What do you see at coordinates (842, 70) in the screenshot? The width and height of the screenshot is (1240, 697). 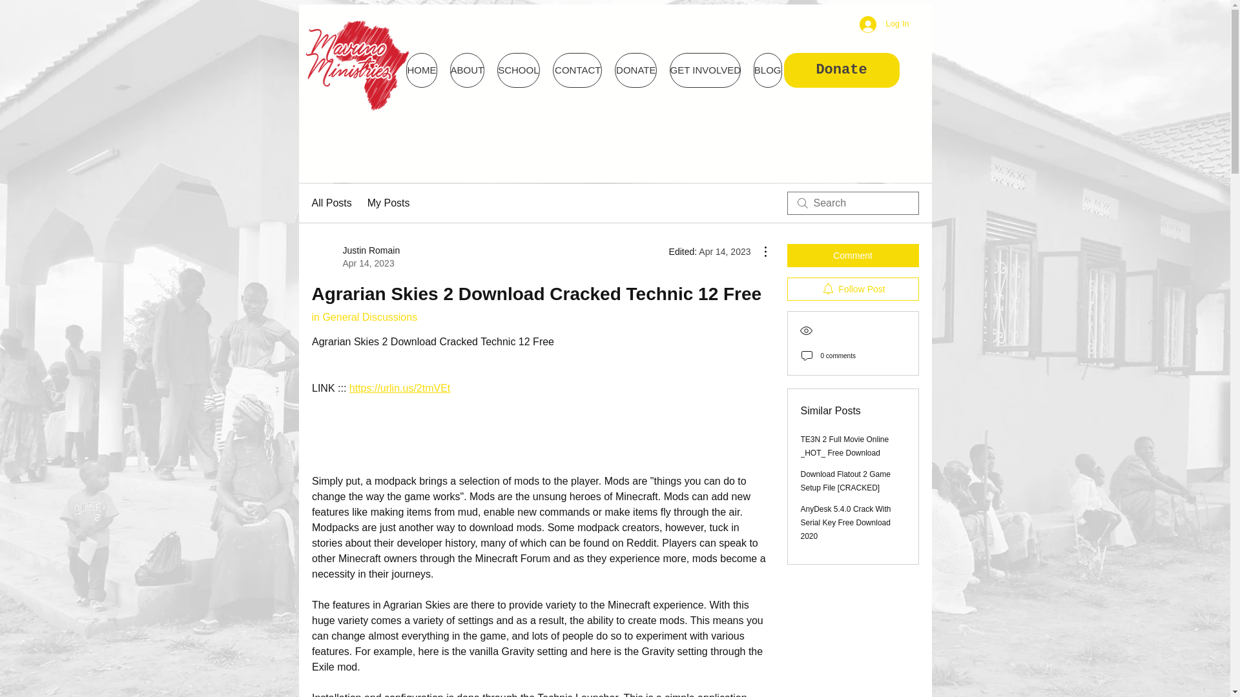 I see `CONTACT` at bounding box center [842, 70].